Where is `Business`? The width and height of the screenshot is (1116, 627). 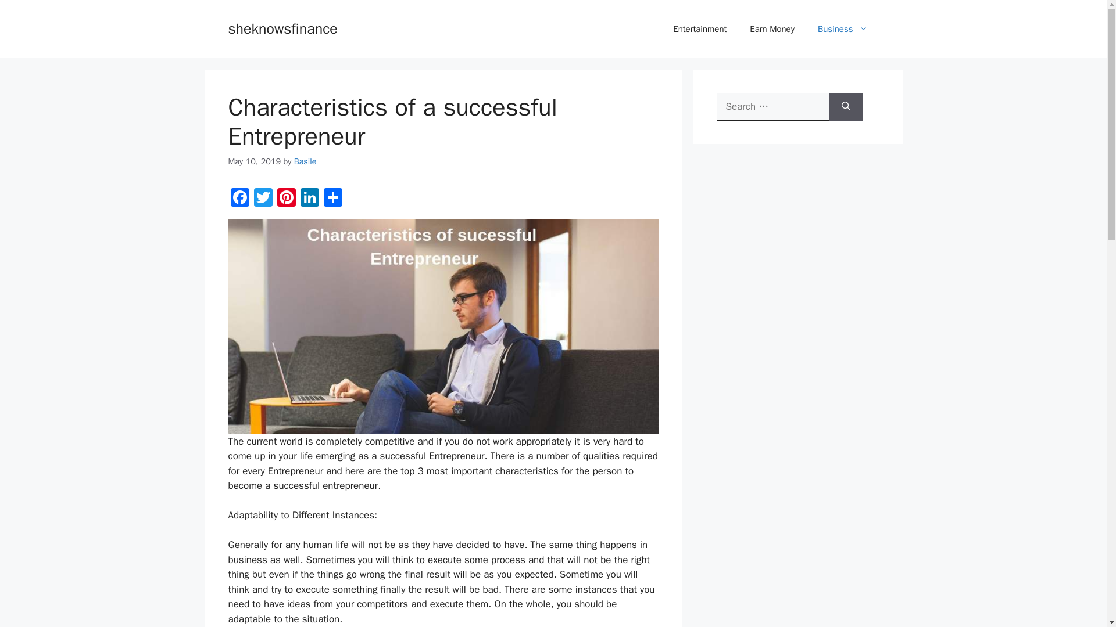 Business is located at coordinates (842, 29).